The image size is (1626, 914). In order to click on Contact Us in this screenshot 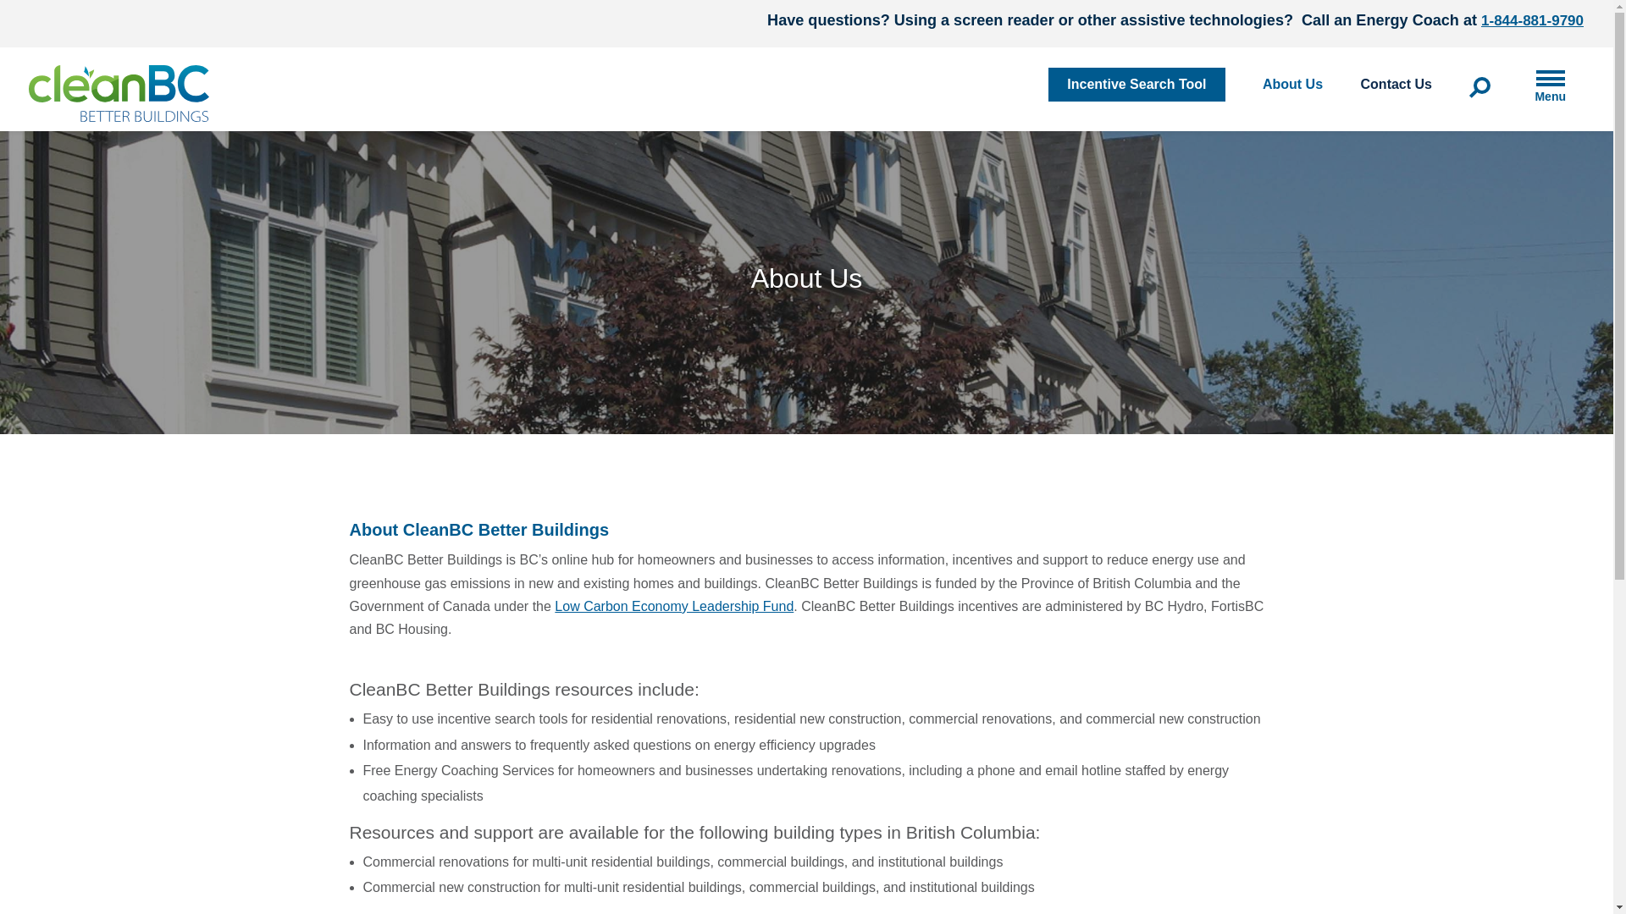, I will do `click(1396, 85)`.